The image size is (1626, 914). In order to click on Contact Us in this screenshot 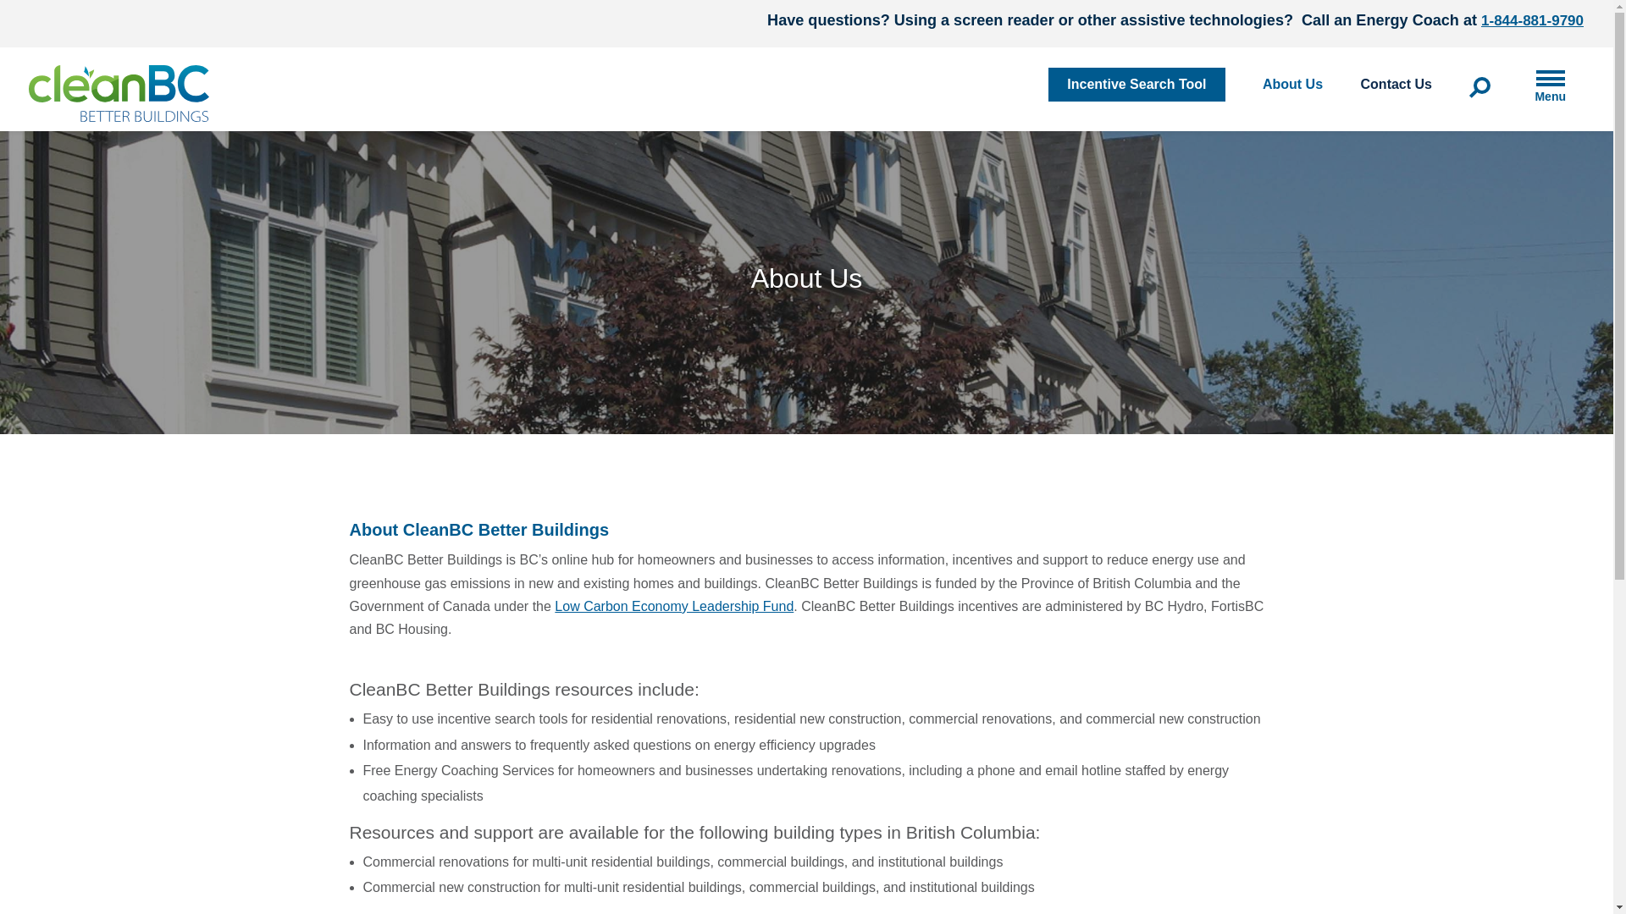, I will do `click(1396, 85)`.